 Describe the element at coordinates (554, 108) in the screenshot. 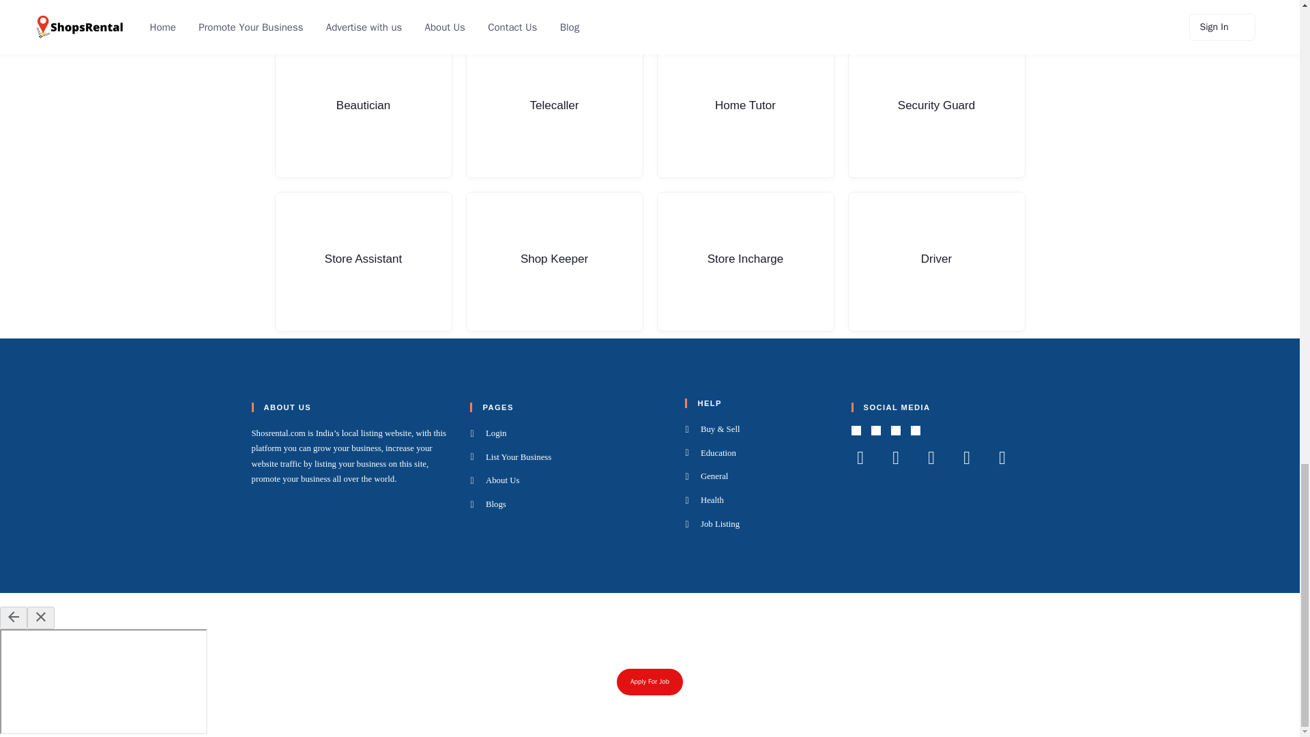

I see `Telecaller` at that location.